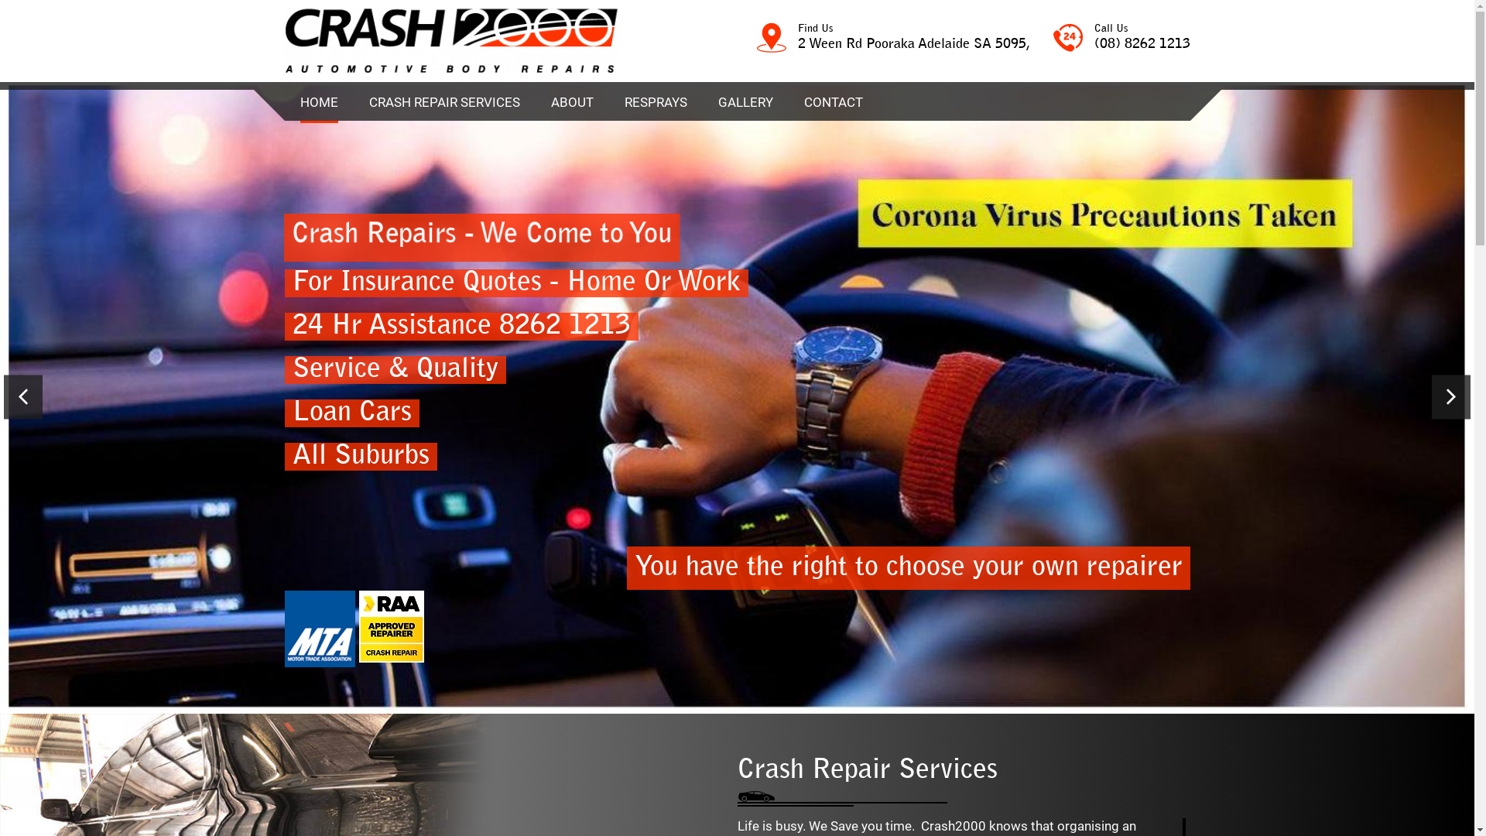 This screenshot has width=1486, height=836. I want to click on ABOUT, so click(573, 102).